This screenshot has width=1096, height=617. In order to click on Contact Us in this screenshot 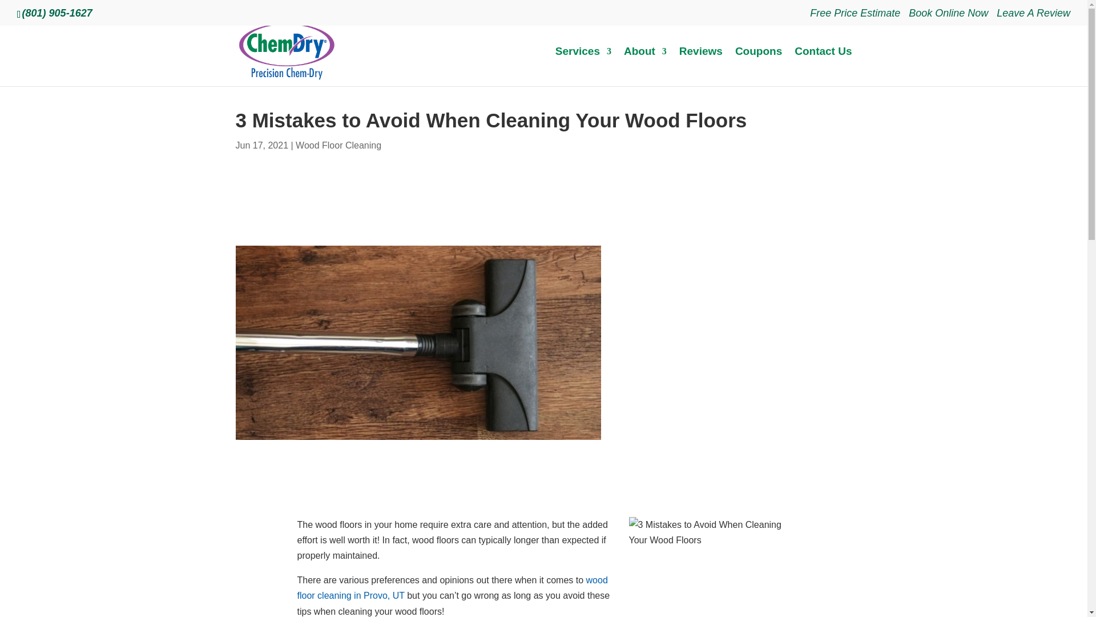, I will do `click(823, 65)`.